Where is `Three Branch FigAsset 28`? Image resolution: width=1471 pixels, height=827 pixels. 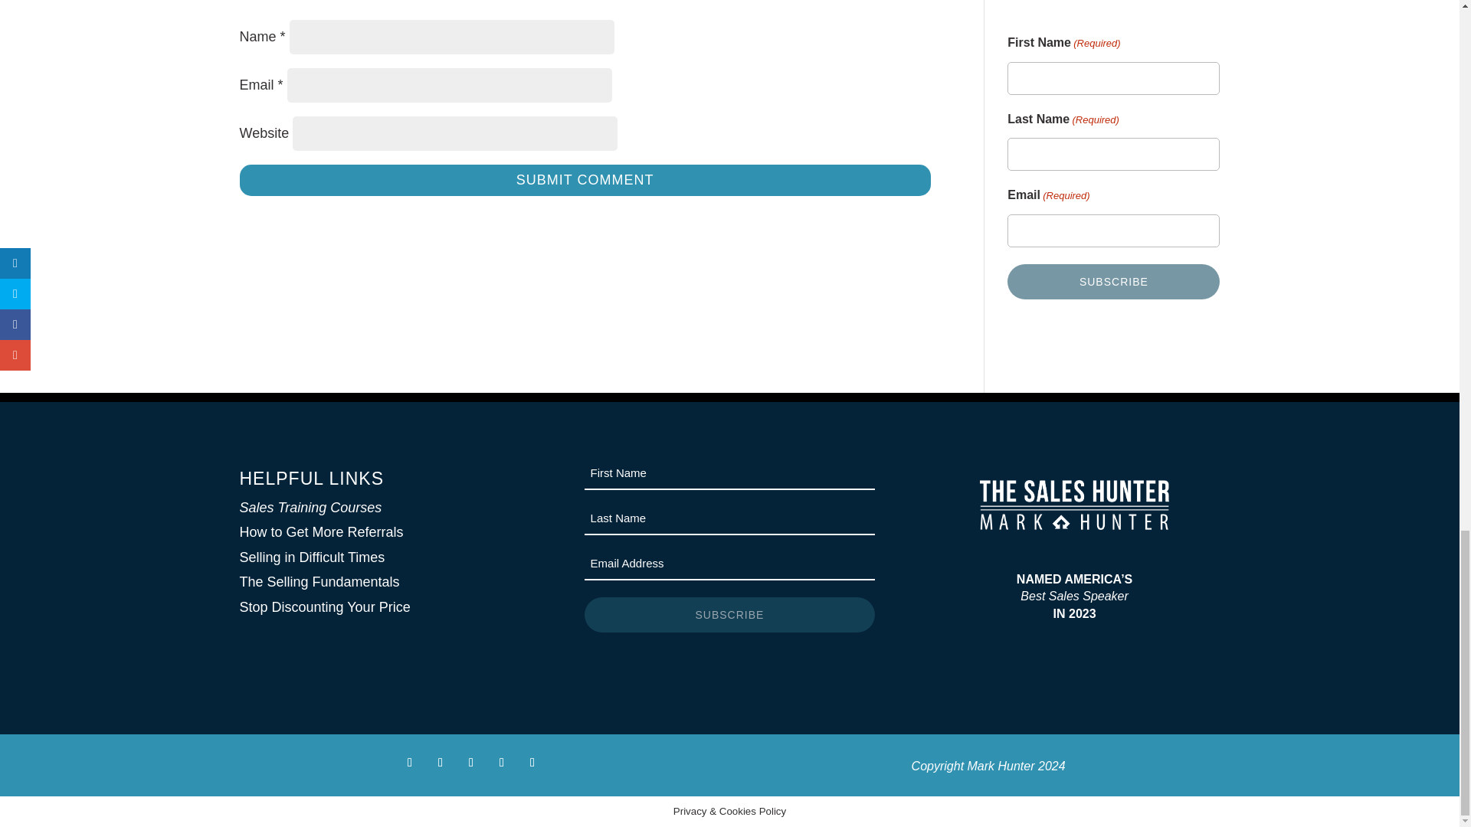 Three Branch FigAsset 28 is located at coordinates (1074, 505).